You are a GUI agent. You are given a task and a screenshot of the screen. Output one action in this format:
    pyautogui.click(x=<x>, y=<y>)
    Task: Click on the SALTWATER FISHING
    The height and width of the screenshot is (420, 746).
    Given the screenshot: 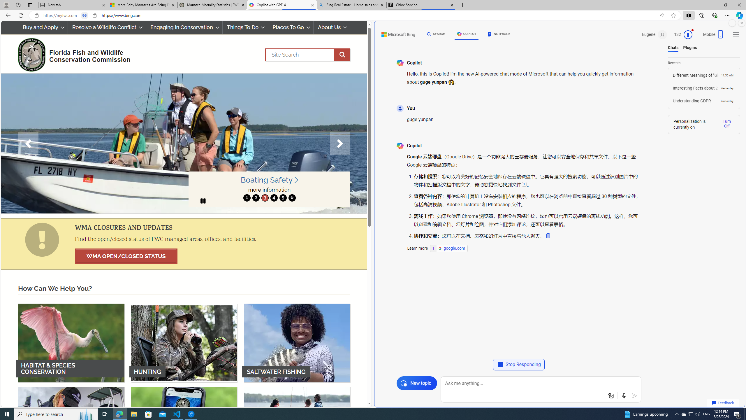 What is the action you would take?
    pyautogui.click(x=297, y=342)
    